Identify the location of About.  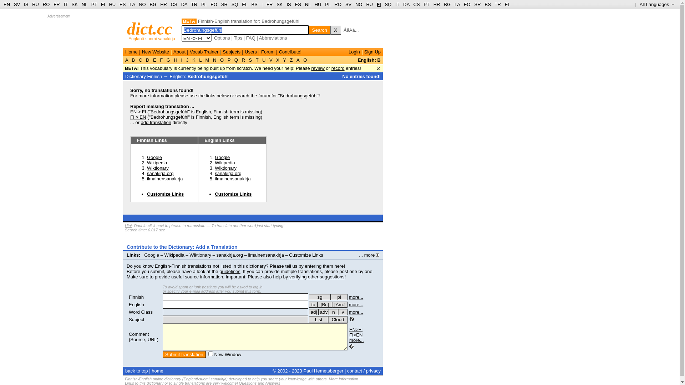
(179, 52).